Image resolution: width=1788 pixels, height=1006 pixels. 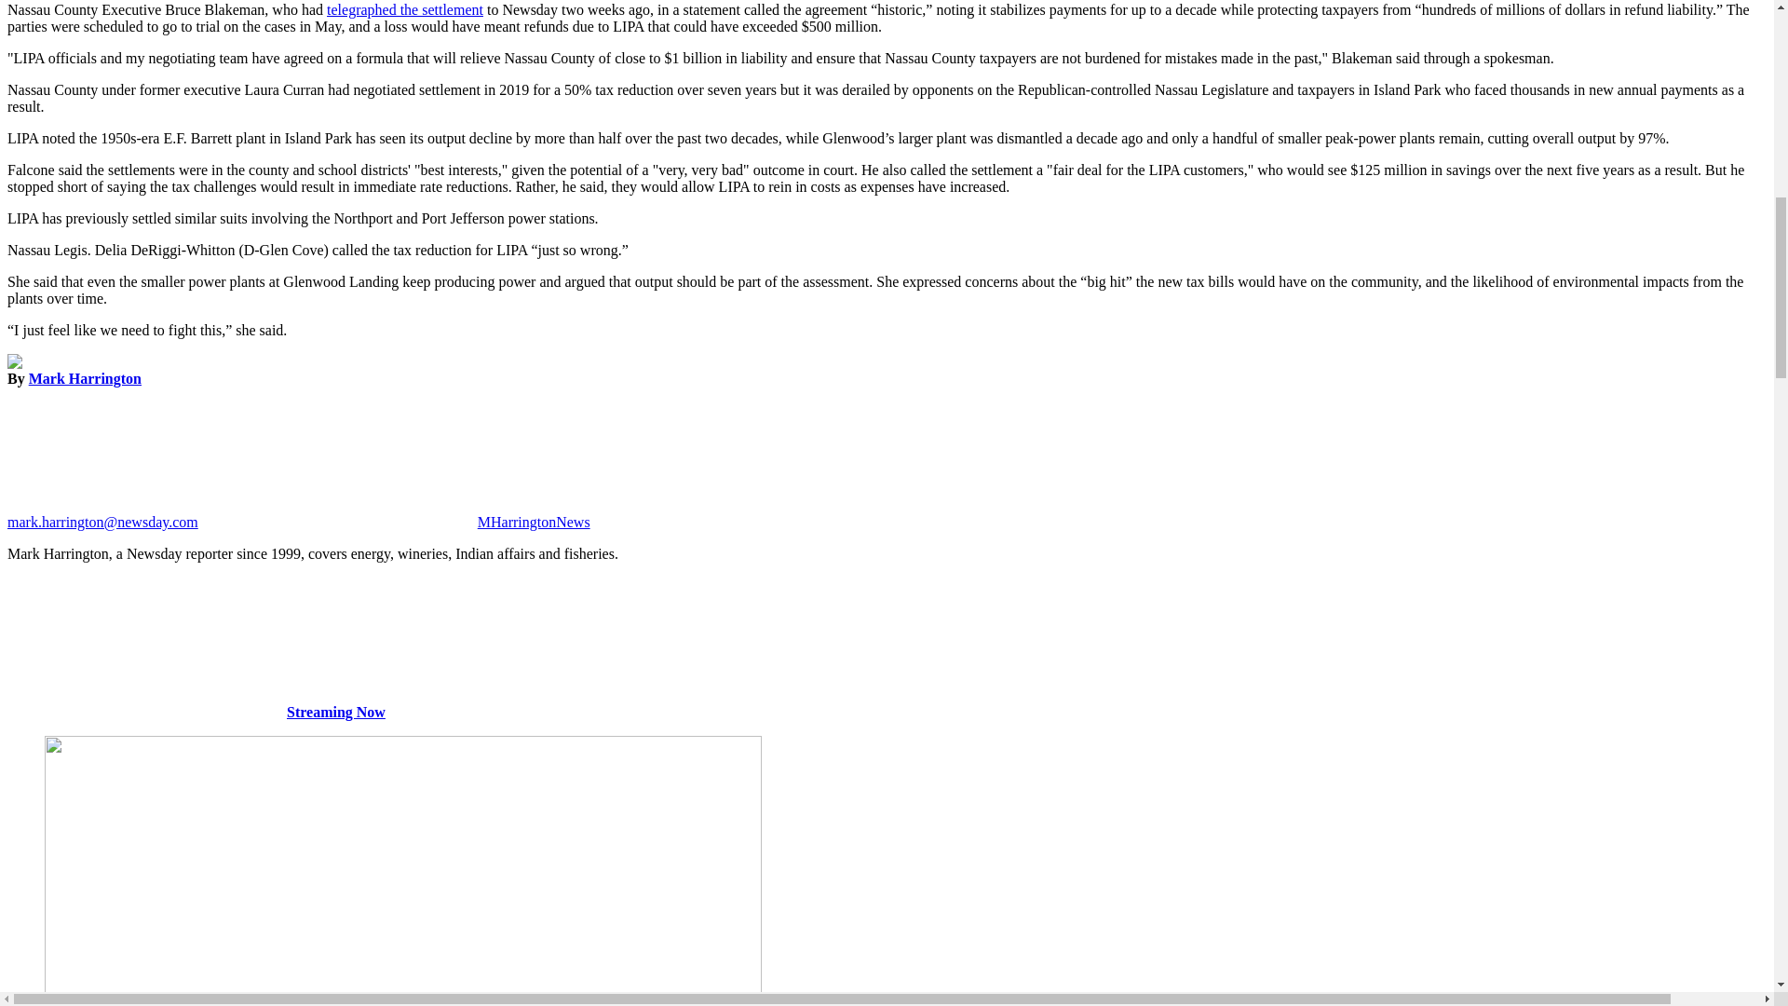 What do you see at coordinates (196, 712) in the screenshot?
I see `newsday-tv-logoStreaming Now` at bounding box center [196, 712].